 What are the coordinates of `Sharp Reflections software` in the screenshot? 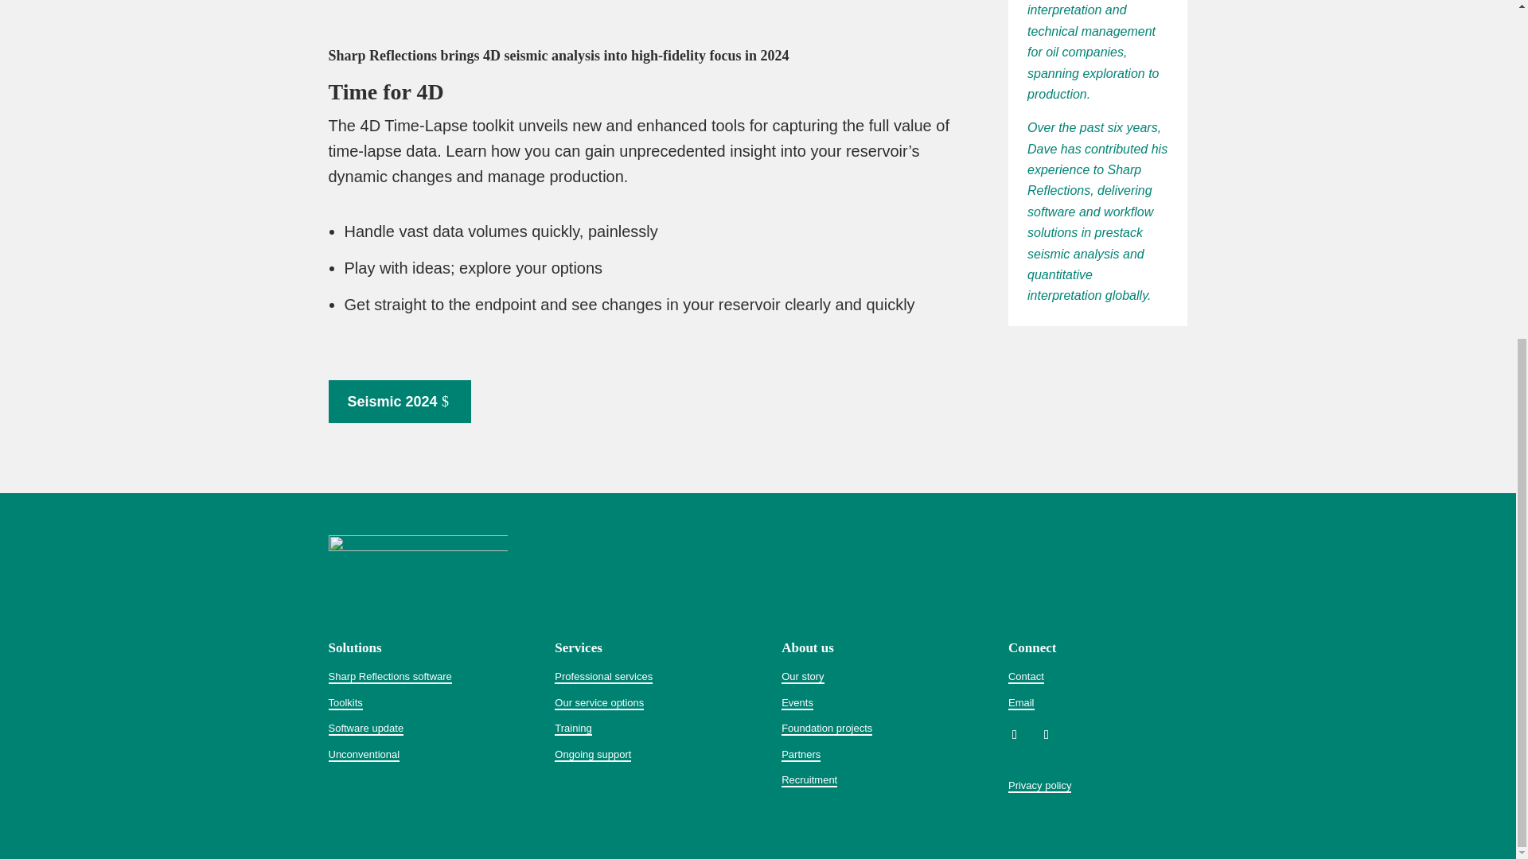 It's located at (389, 677).